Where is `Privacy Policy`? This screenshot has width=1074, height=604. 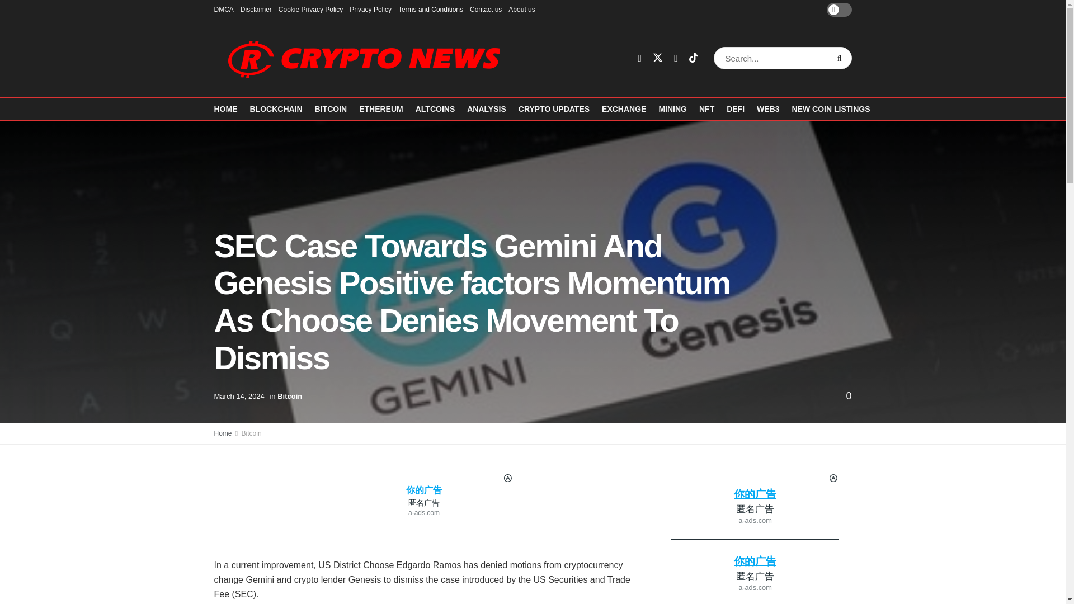
Privacy Policy is located at coordinates (370, 9).